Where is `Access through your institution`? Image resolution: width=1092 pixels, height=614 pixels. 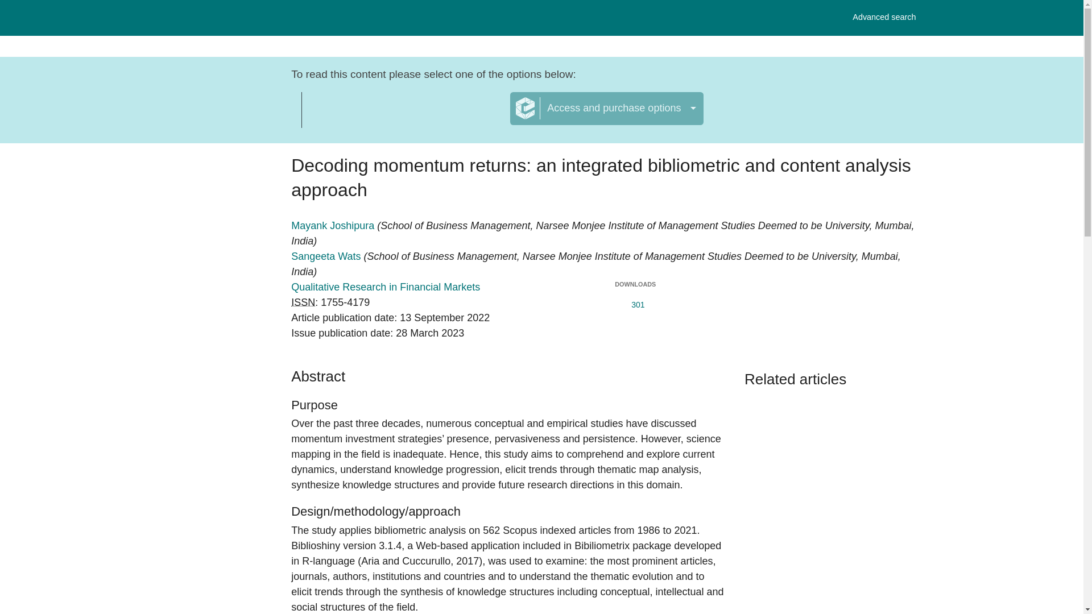 Access through your institution is located at coordinates (406, 115).